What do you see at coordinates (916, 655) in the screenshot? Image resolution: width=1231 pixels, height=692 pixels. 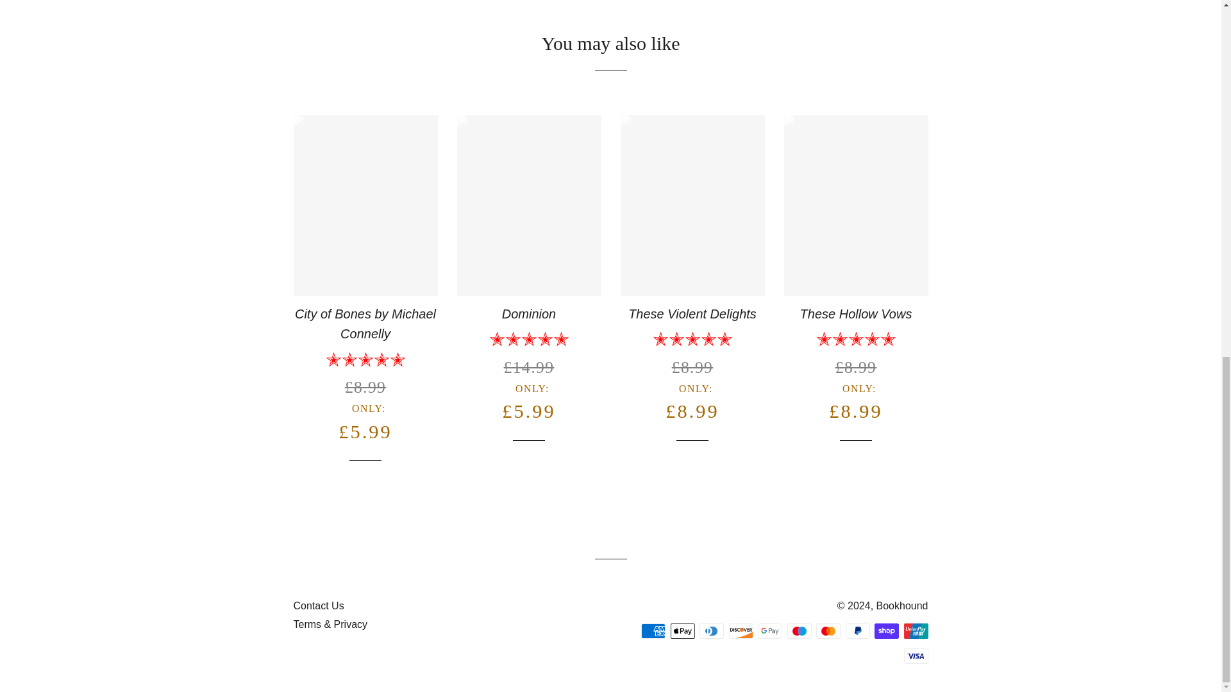 I see `Visa` at bounding box center [916, 655].